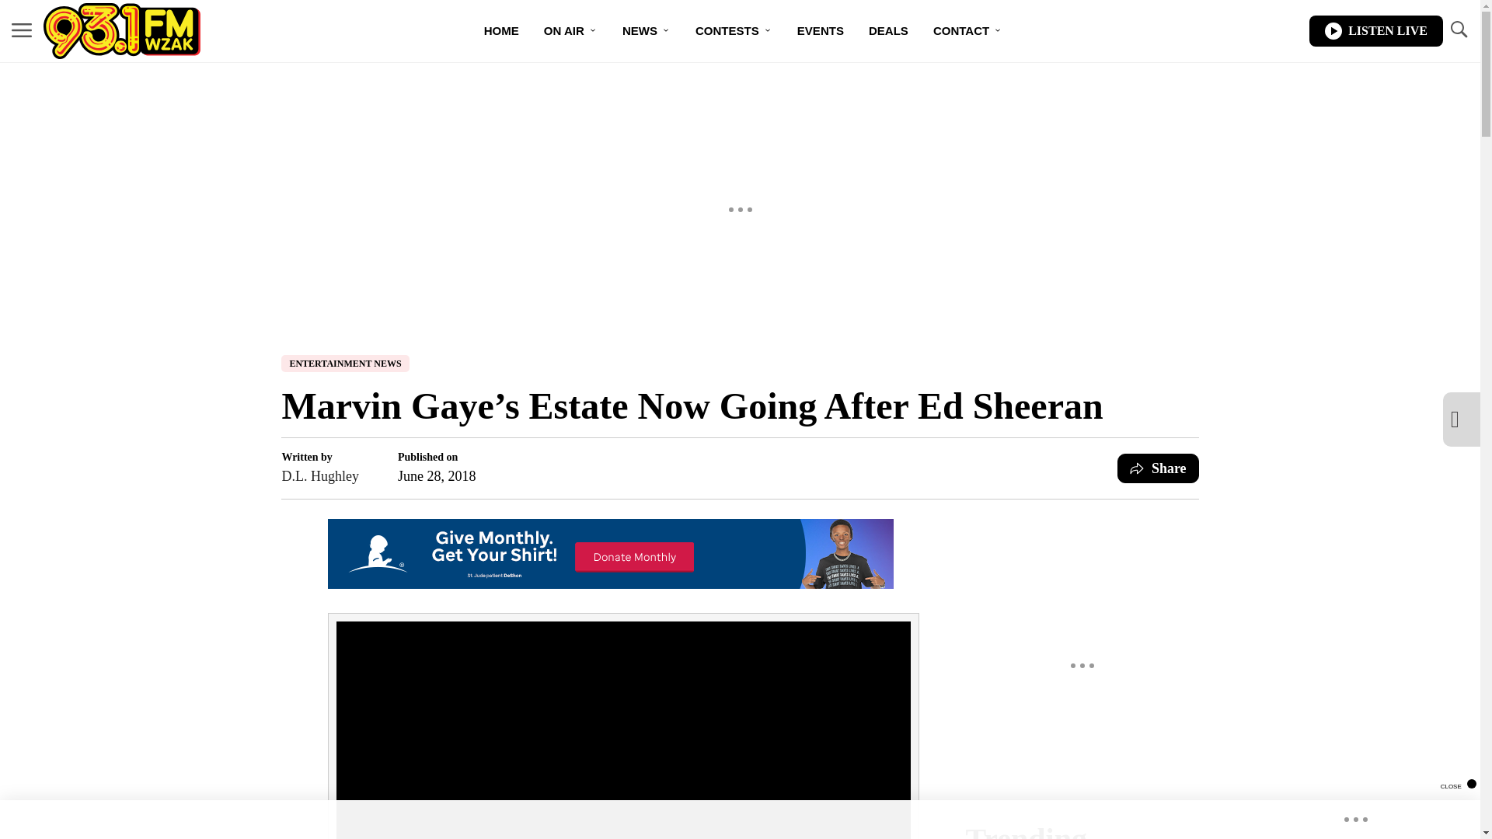 The width and height of the screenshot is (1492, 839). What do you see at coordinates (611, 584) in the screenshot?
I see `St Jude` at bounding box center [611, 584].